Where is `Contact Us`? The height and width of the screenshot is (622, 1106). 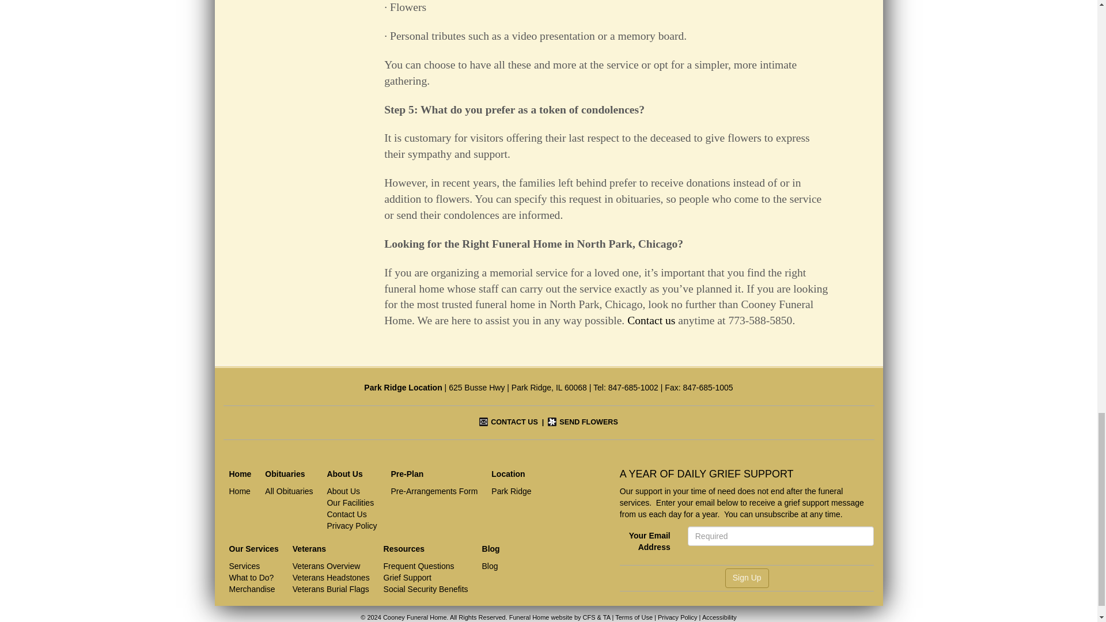 Contact Us is located at coordinates (508, 422).